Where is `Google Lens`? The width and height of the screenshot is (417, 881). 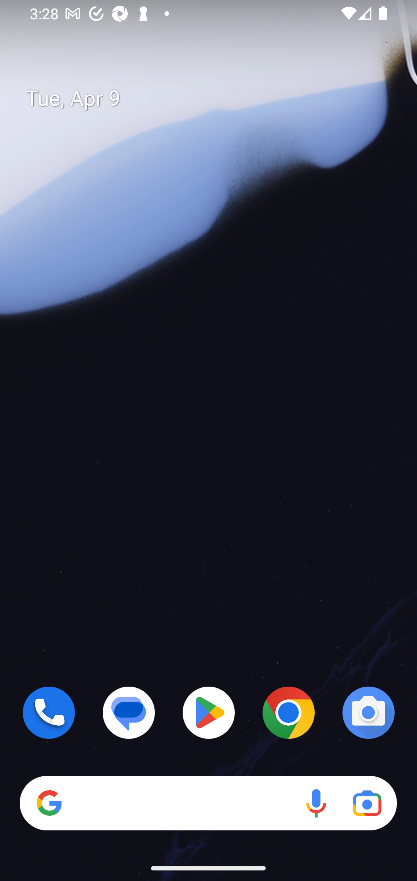
Google Lens is located at coordinates (367, 803).